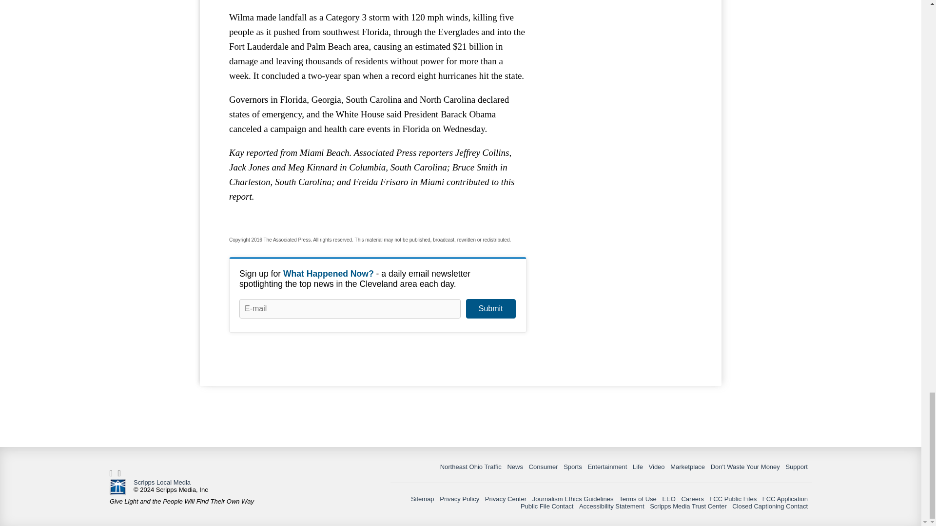 This screenshot has width=936, height=526. What do you see at coordinates (490, 309) in the screenshot?
I see `Submit` at bounding box center [490, 309].